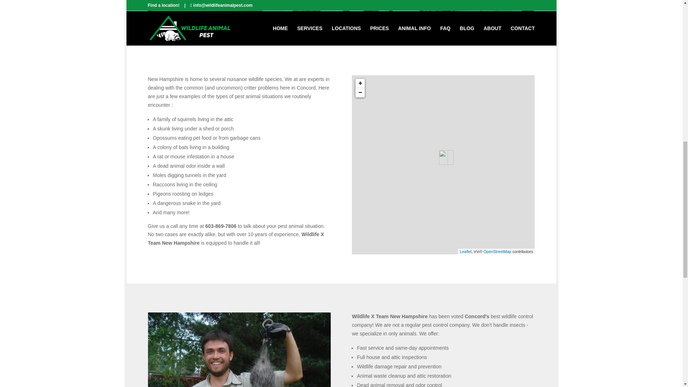 This screenshot has height=387, width=688. I want to click on Zoom out, so click(360, 93).